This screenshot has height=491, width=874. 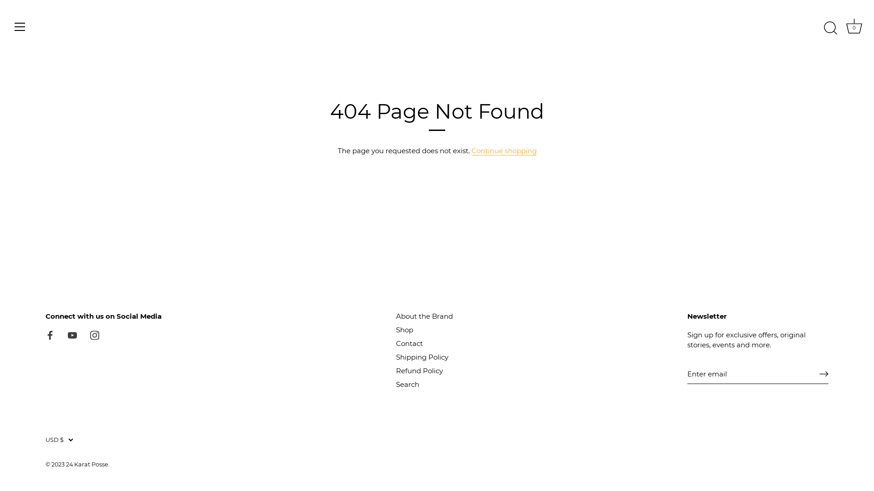 I want to click on Contact, so click(x=410, y=343).